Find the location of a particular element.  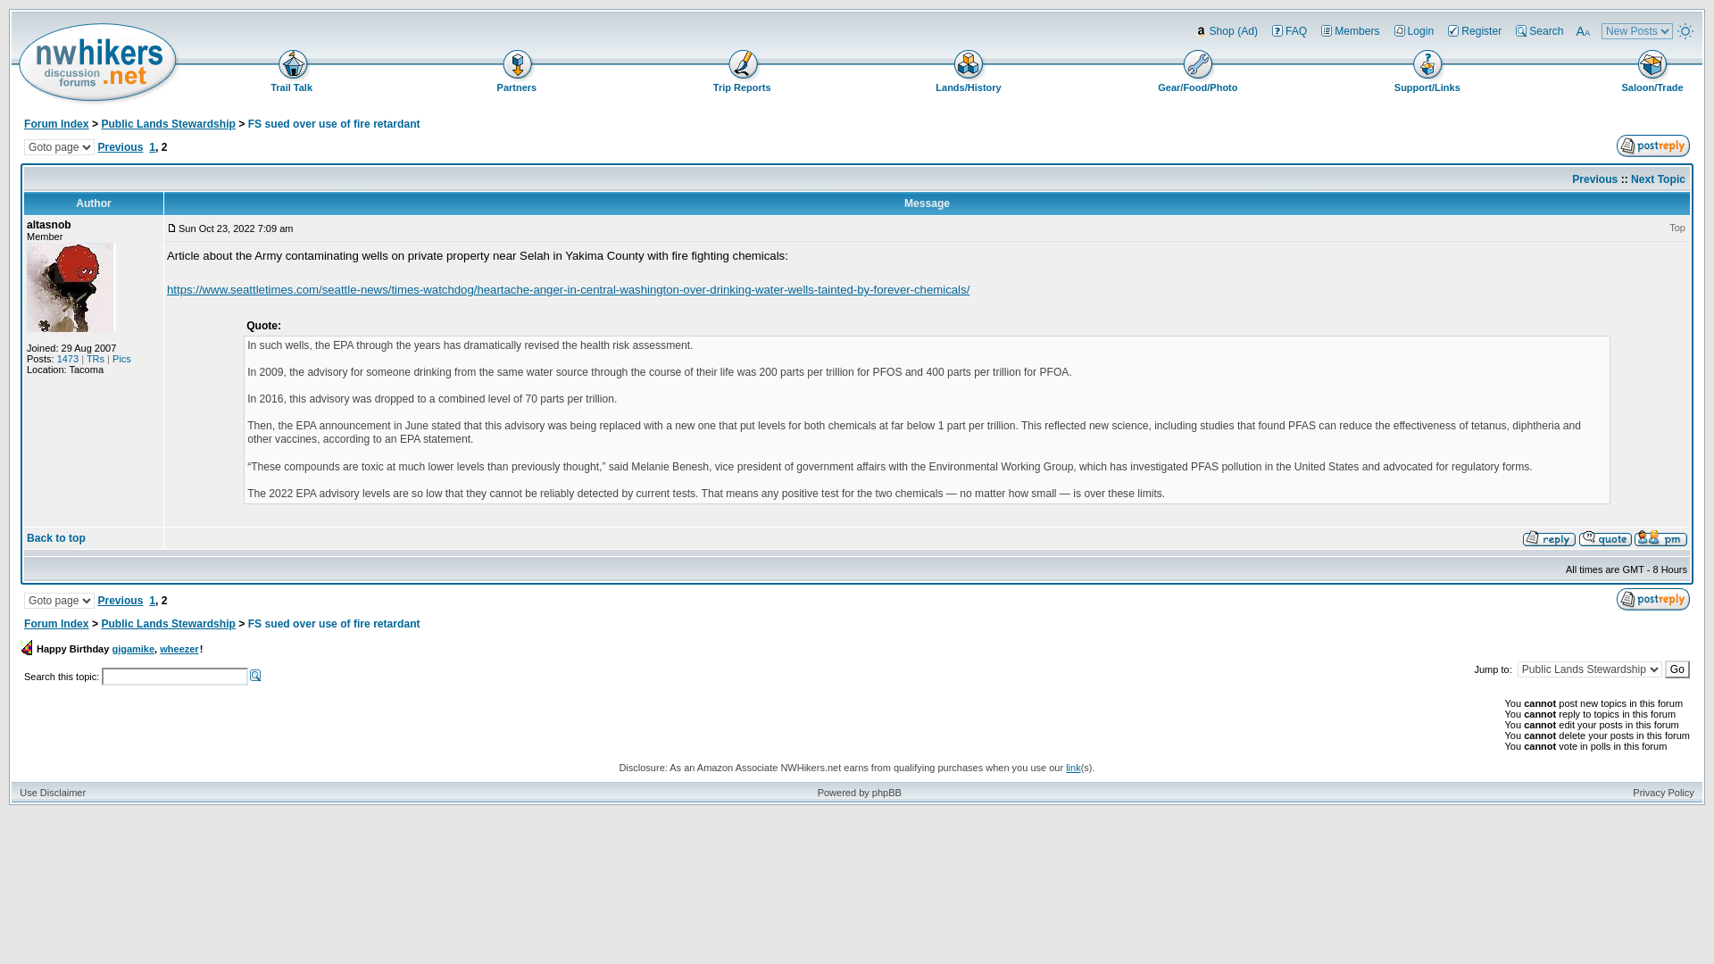

Next Topic is located at coordinates (1658, 179).